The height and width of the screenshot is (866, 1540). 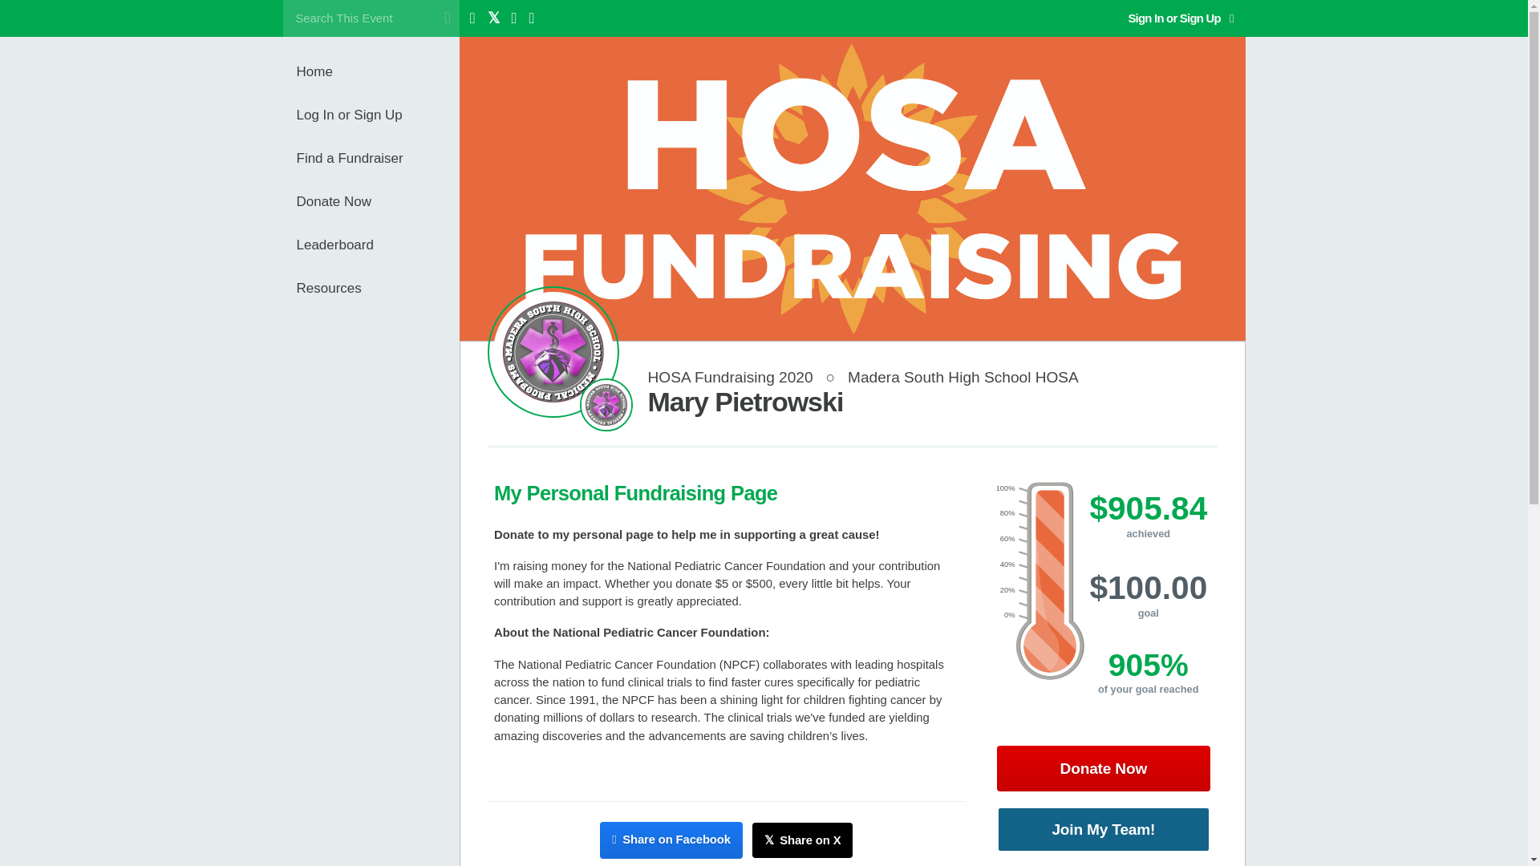 What do you see at coordinates (378, 201) in the screenshot?
I see `Donate Now` at bounding box center [378, 201].